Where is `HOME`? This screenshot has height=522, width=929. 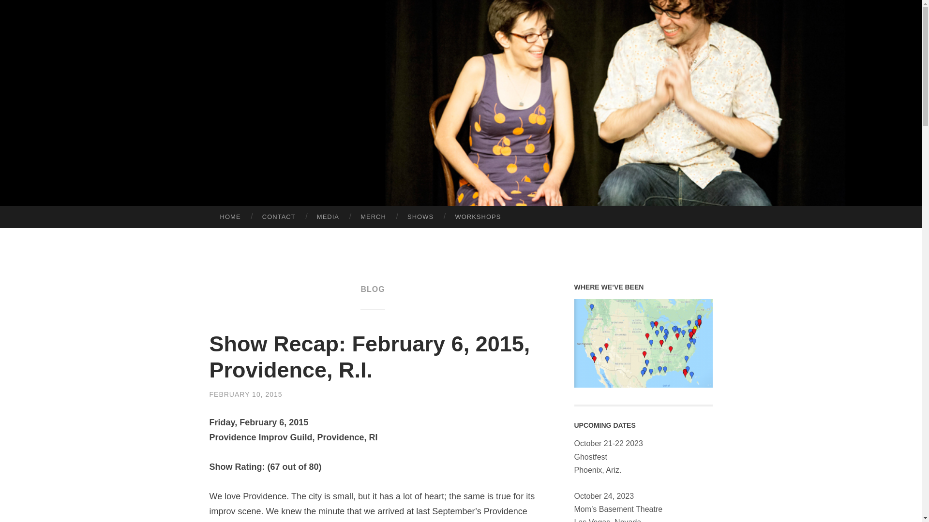
HOME is located at coordinates (230, 217).